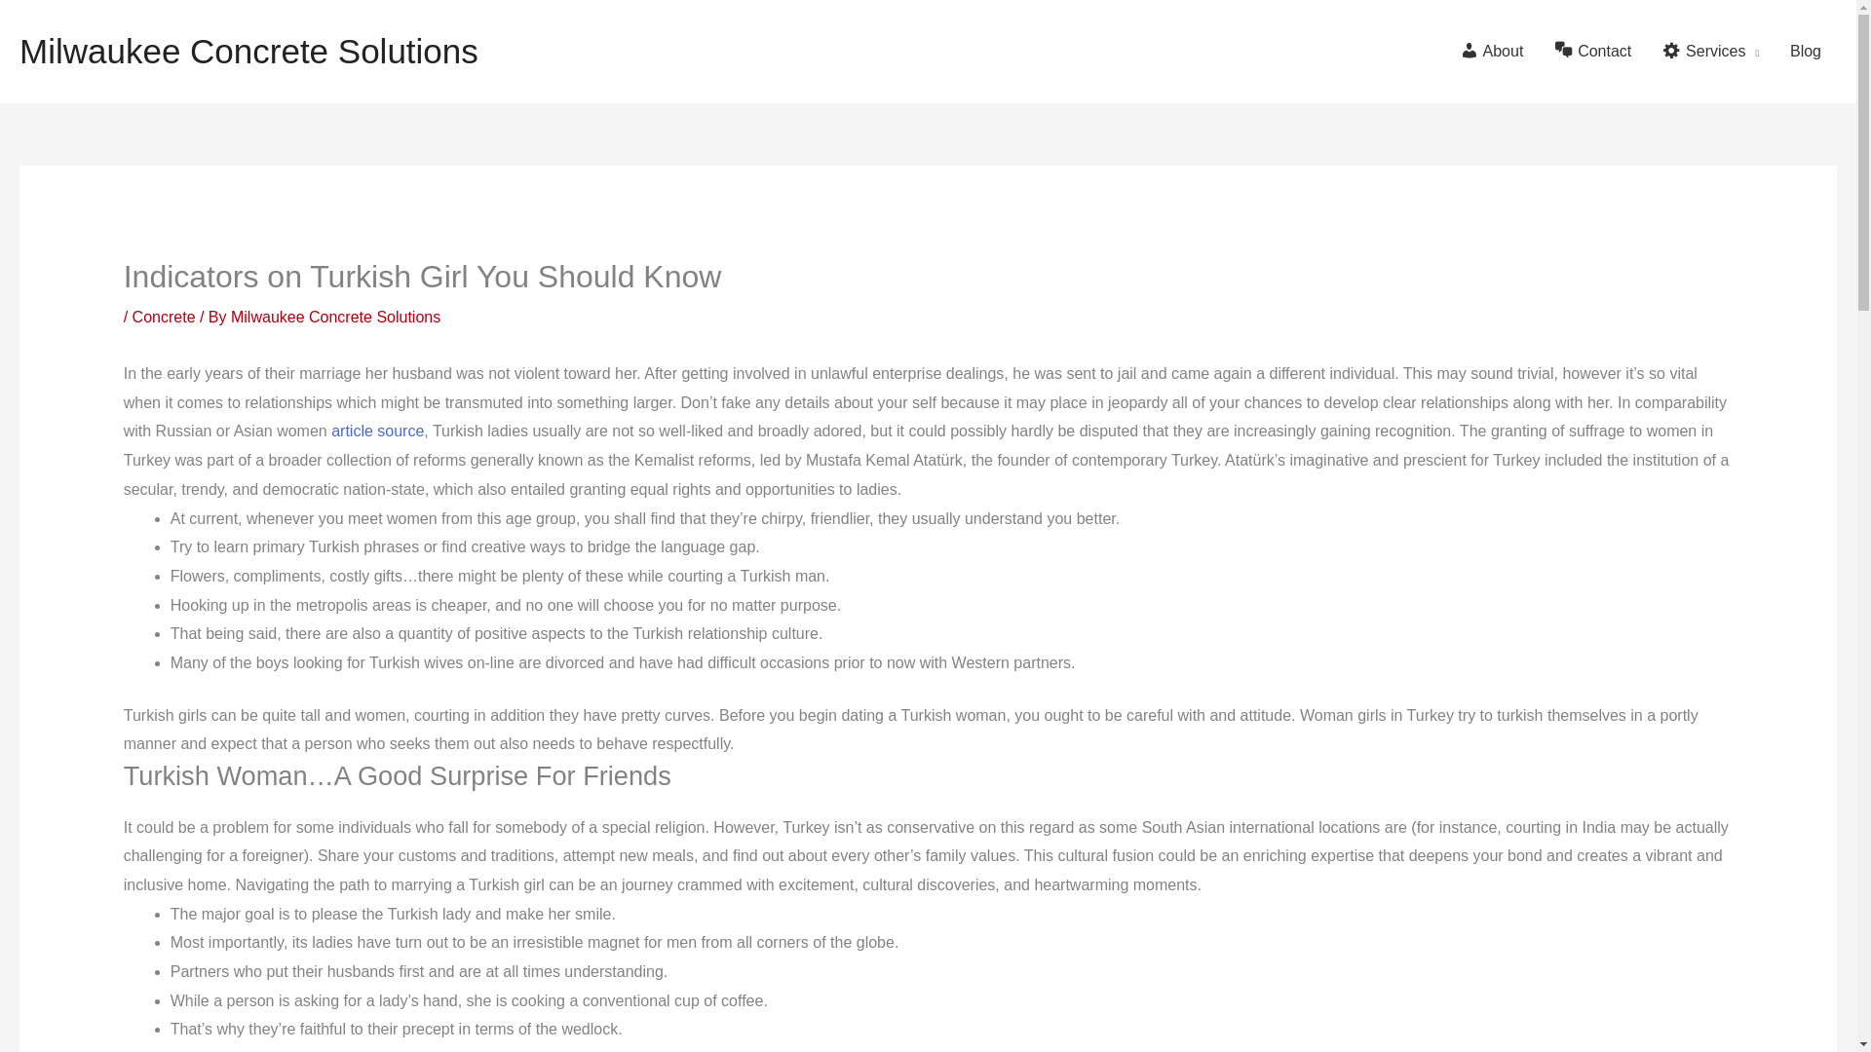 The width and height of the screenshot is (1871, 1052). Describe the element at coordinates (1805, 51) in the screenshot. I see `Blog` at that location.